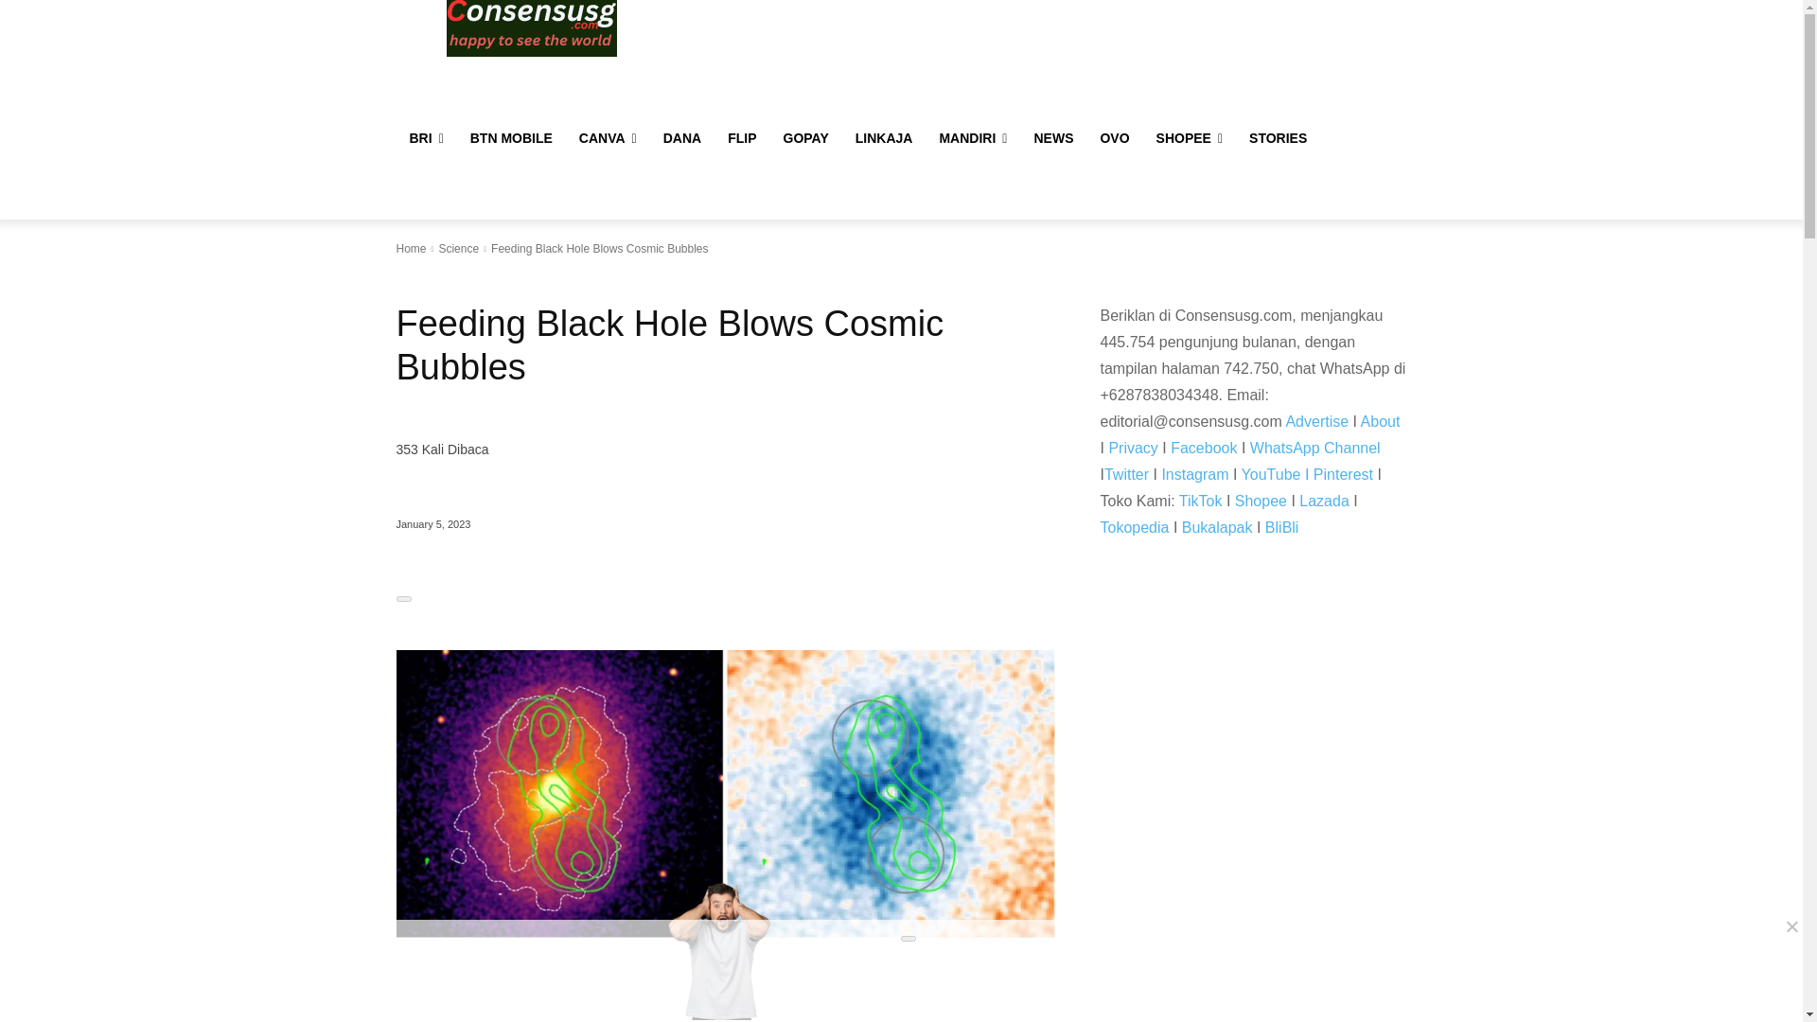 The height and width of the screenshot is (1022, 1817). What do you see at coordinates (458, 248) in the screenshot?
I see `View all posts in Science` at bounding box center [458, 248].